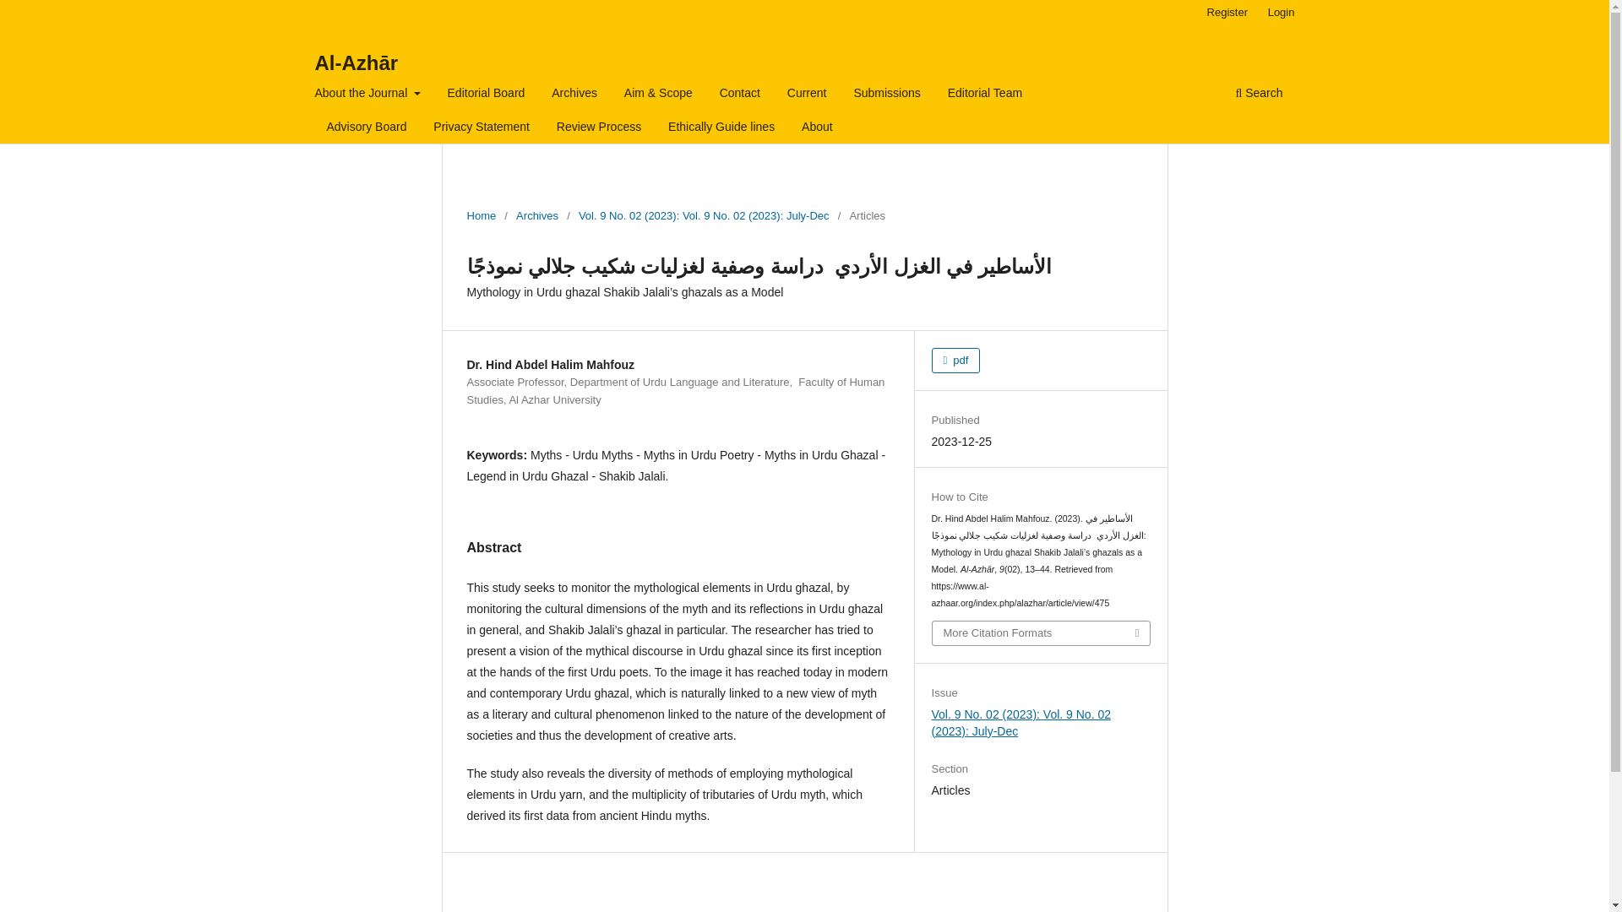  What do you see at coordinates (739, 95) in the screenshot?
I see `Contact` at bounding box center [739, 95].